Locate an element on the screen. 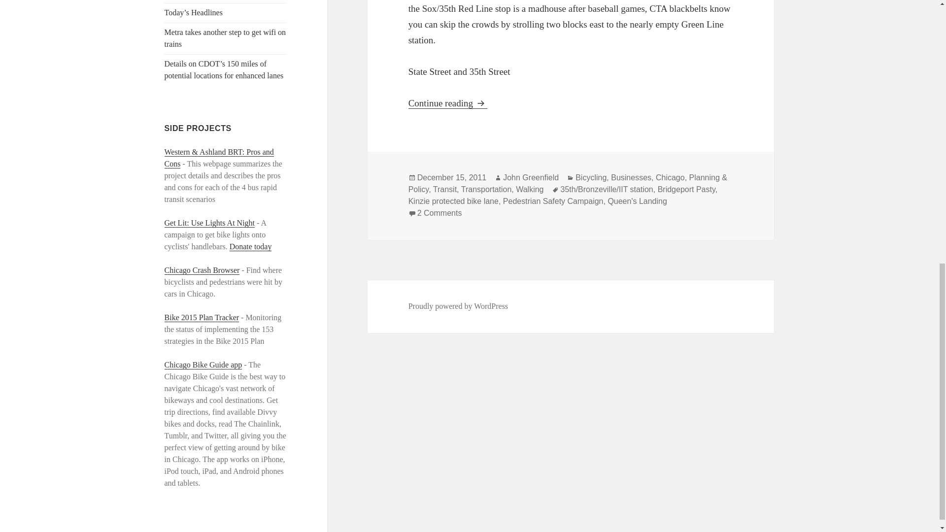 The width and height of the screenshot is (946, 532). Walking is located at coordinates (529, 189).